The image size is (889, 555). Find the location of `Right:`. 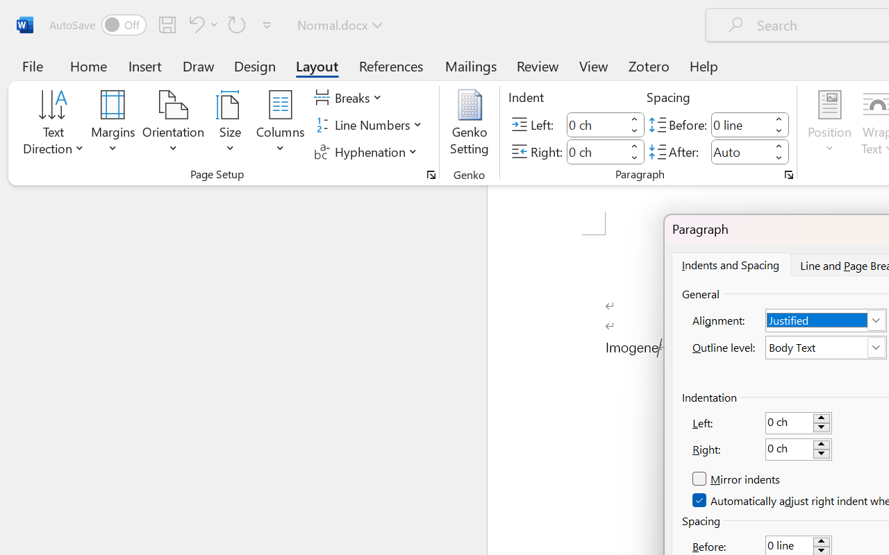

Right: is located at coordinates (799, 450).